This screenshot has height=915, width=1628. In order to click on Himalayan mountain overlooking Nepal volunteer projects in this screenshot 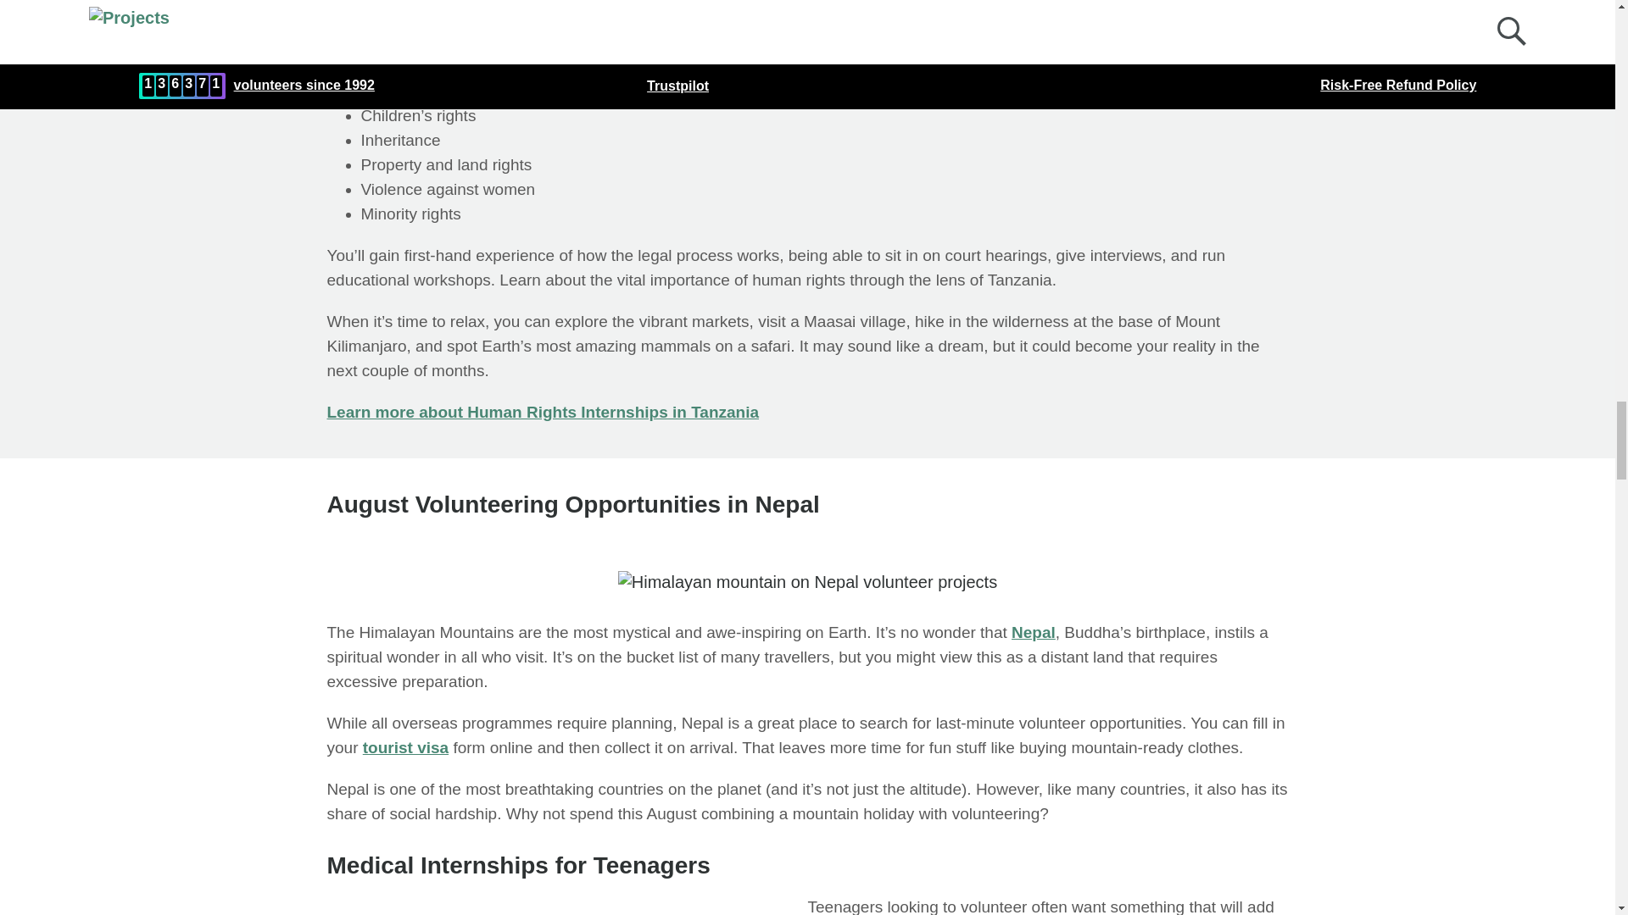, I will do `click(807, 581)`.